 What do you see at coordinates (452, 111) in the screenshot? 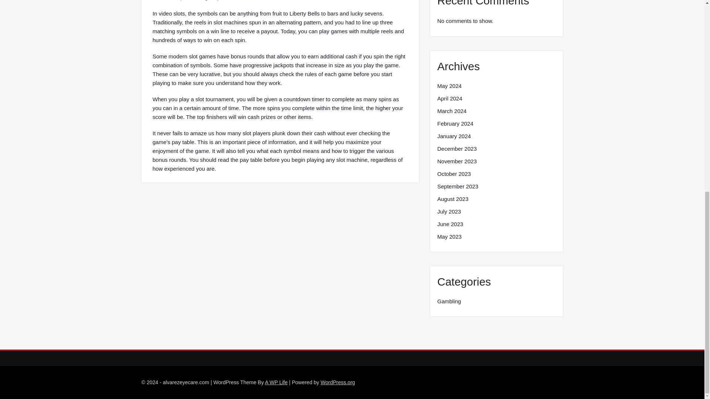
I see `March 2024` at bounding box center [452, 111].